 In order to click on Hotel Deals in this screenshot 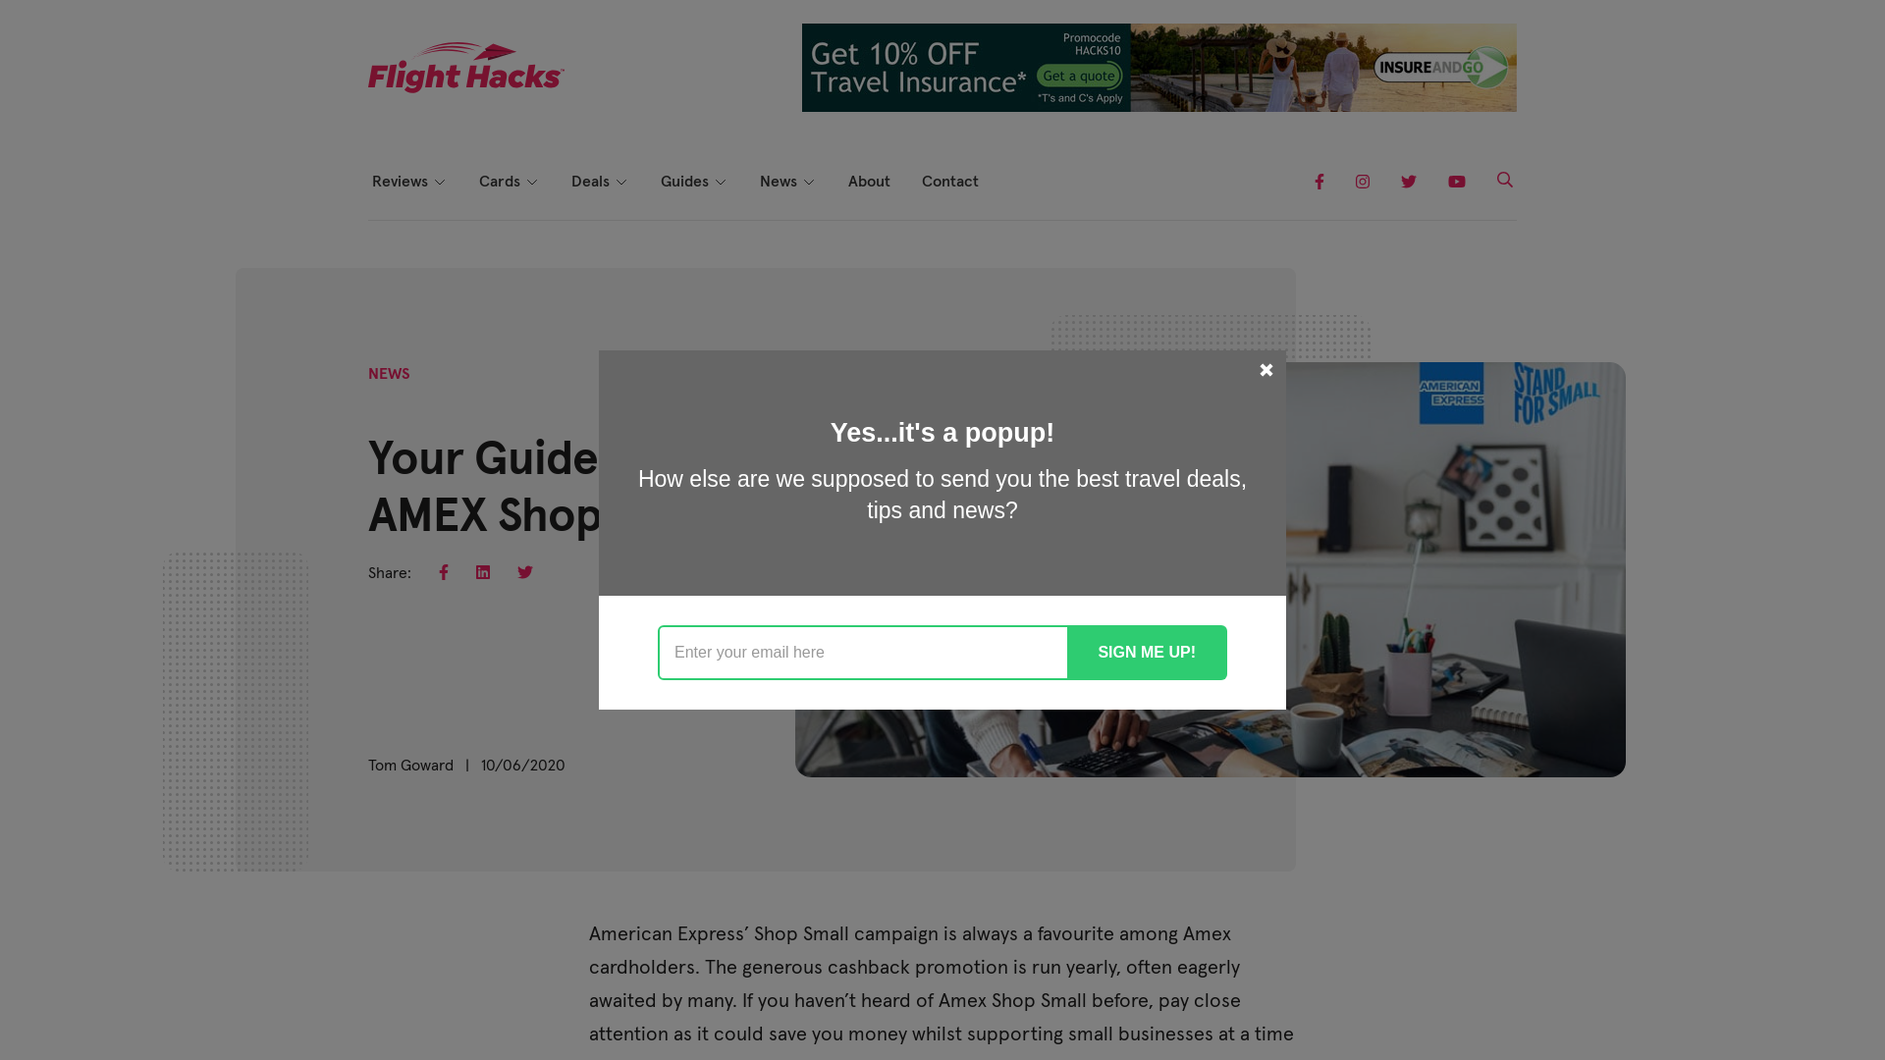, I will do `click(666, 314)`.